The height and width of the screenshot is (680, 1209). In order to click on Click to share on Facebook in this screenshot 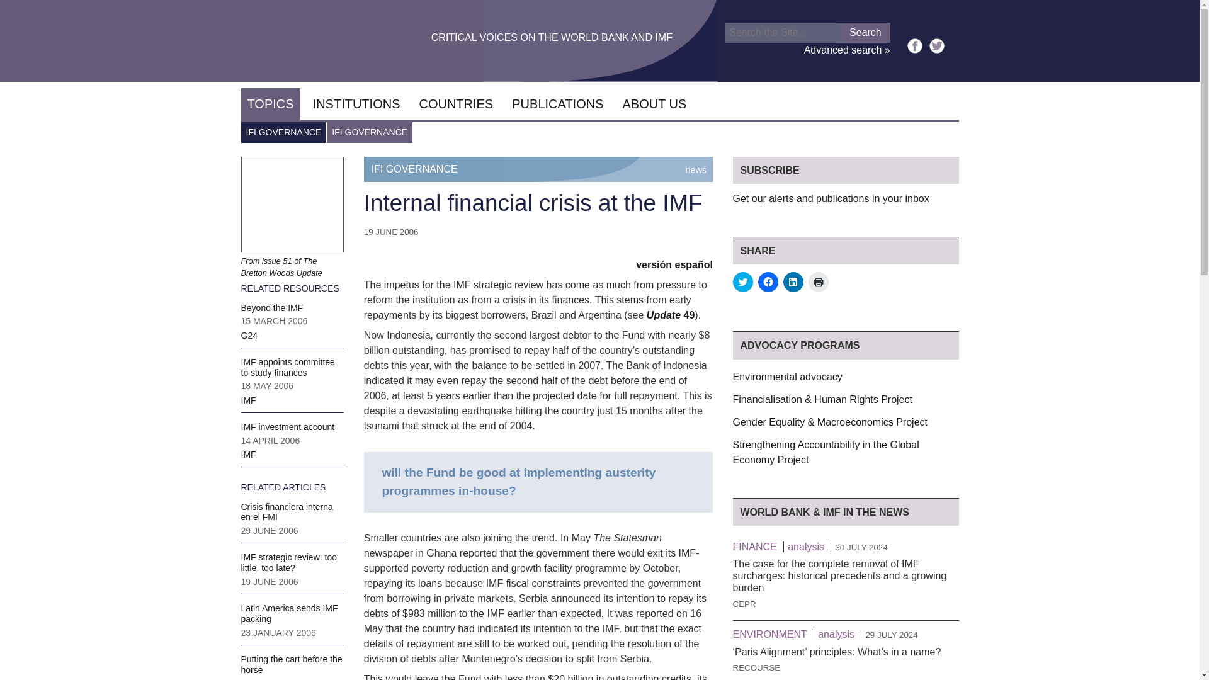, I will do `click(768, 282)`.